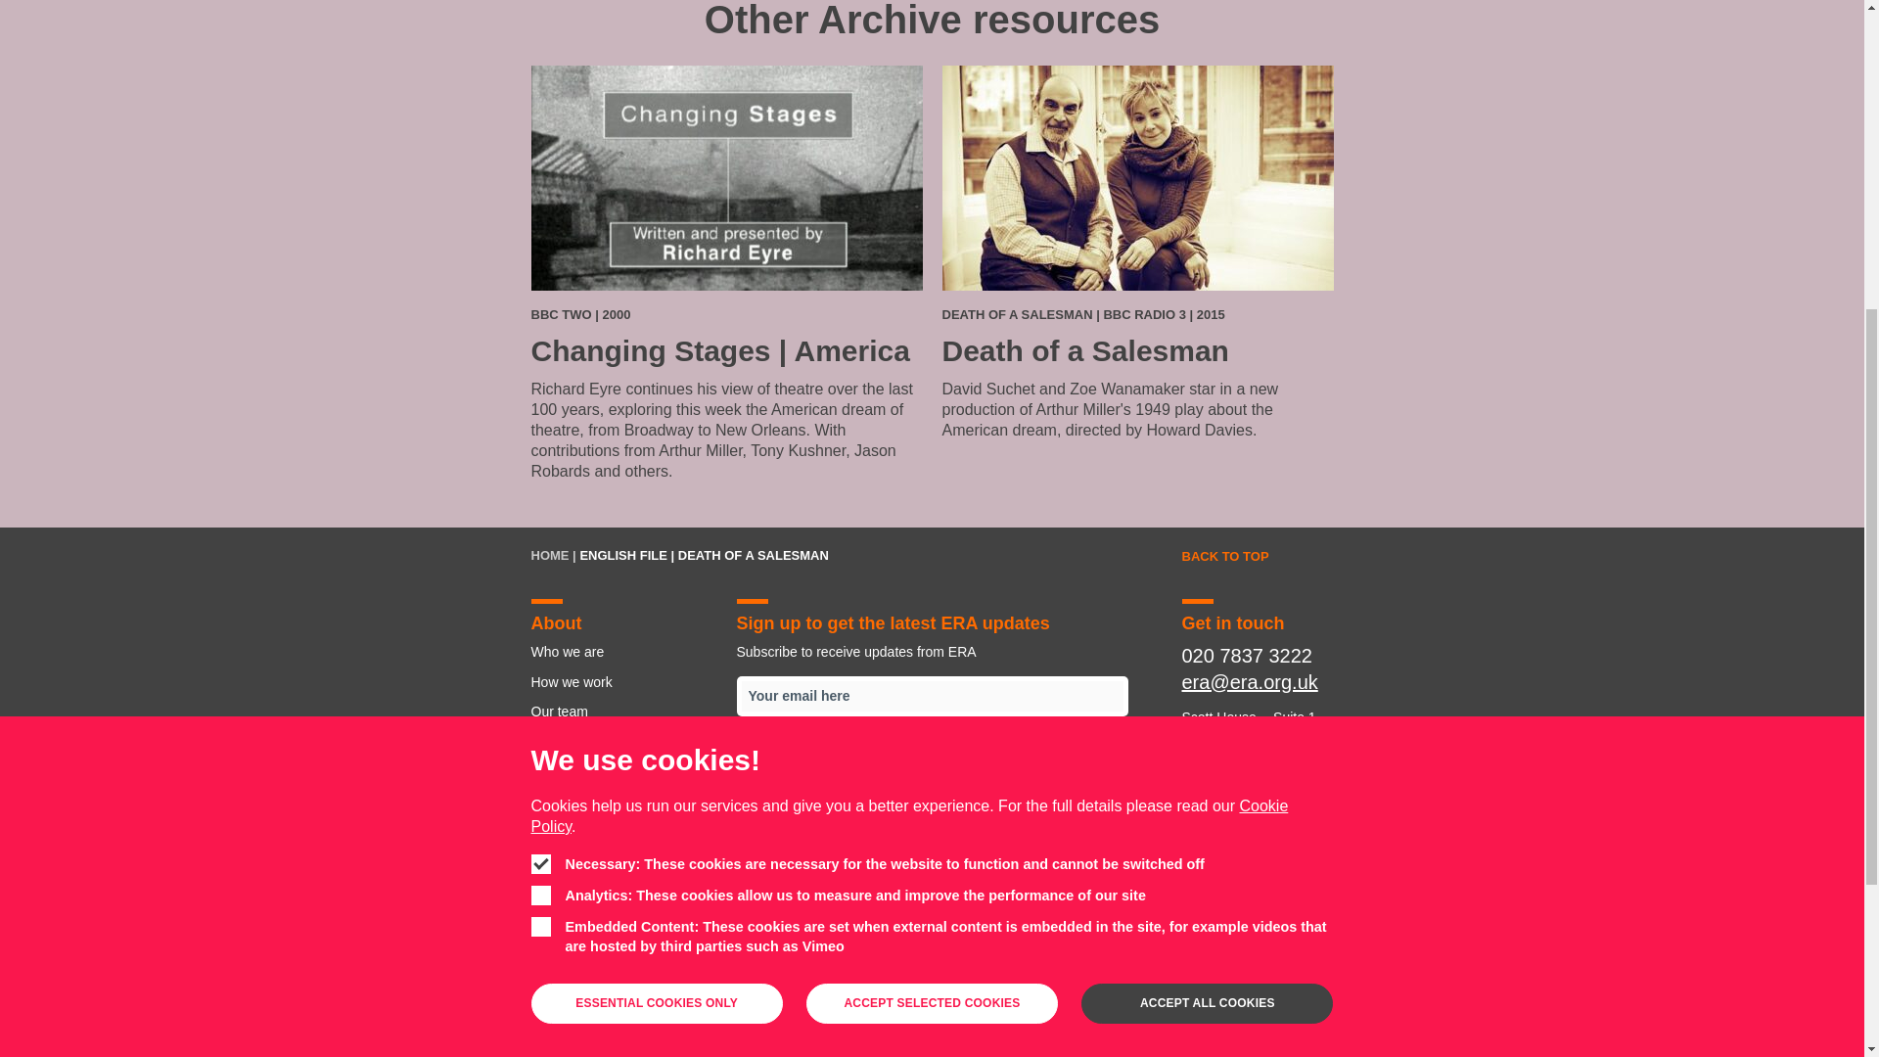  I want to click on Organisations we represent, so click(827, 977).